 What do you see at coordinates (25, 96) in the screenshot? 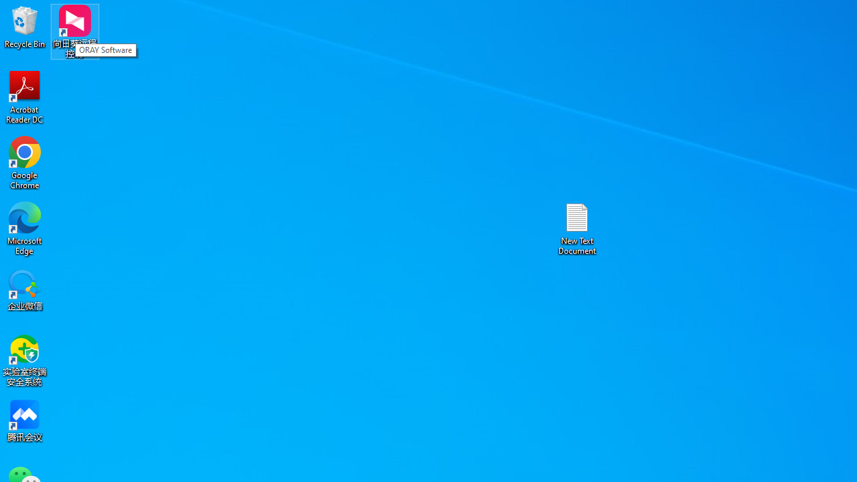
I see `Acrobat Reader DC` at bounding box center [25, 96].